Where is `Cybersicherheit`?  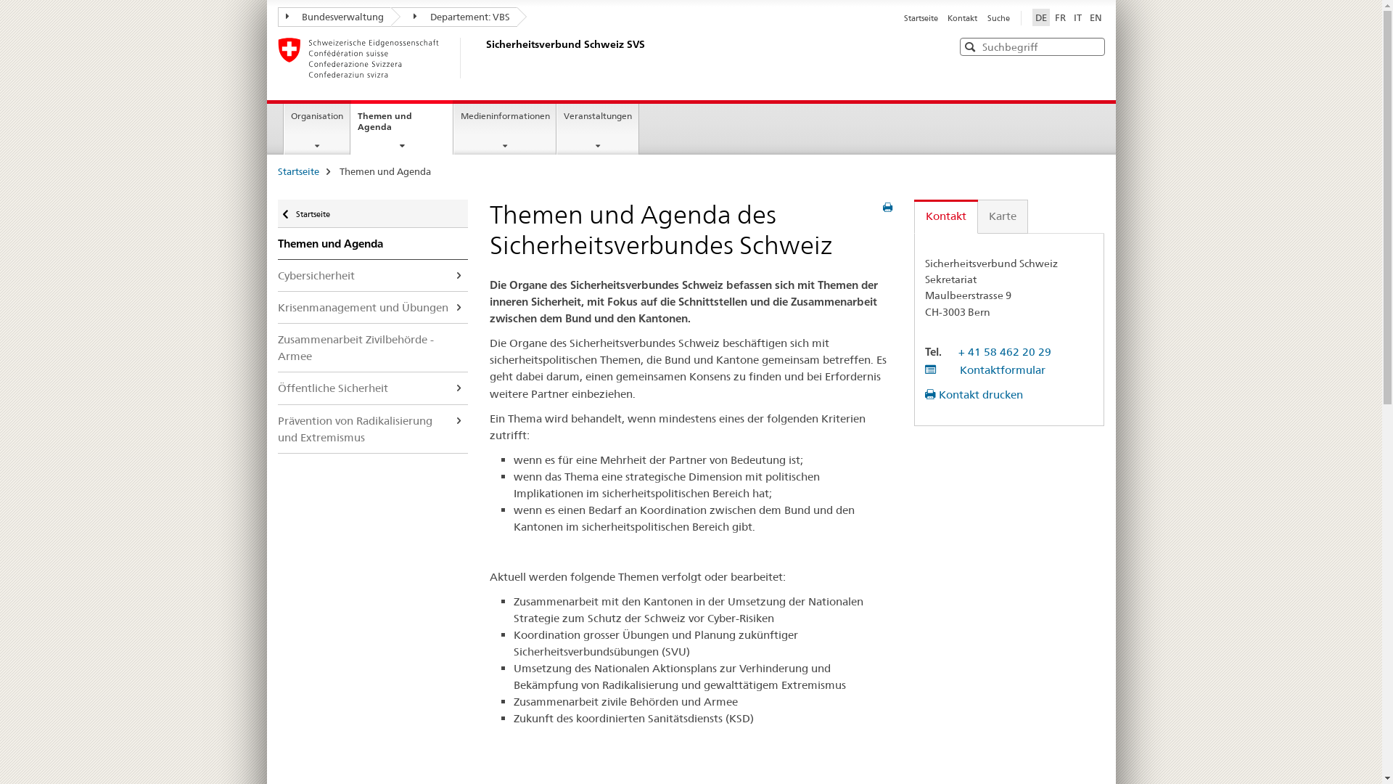
Cybersicherheit is located at coordinates (373, 276).